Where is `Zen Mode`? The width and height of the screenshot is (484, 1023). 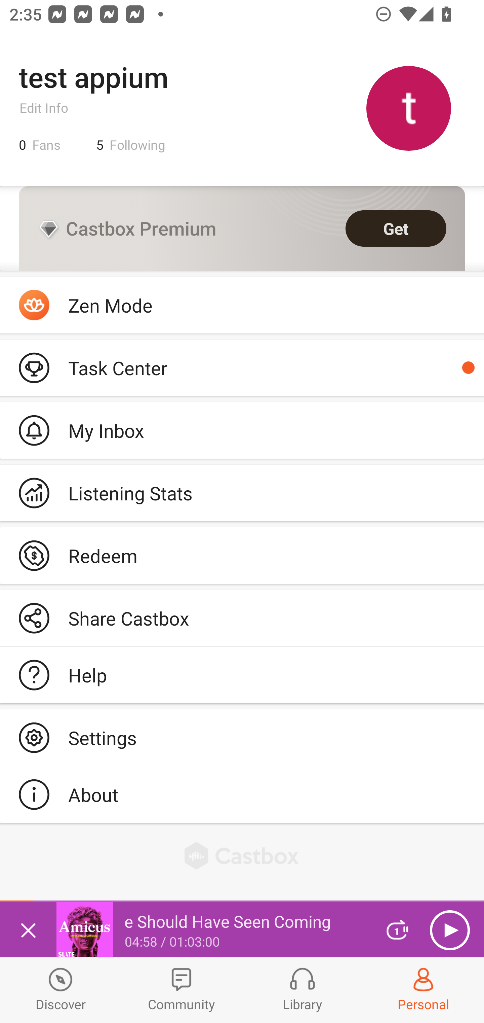
Zen Mode is located at coordinates (242, 305).